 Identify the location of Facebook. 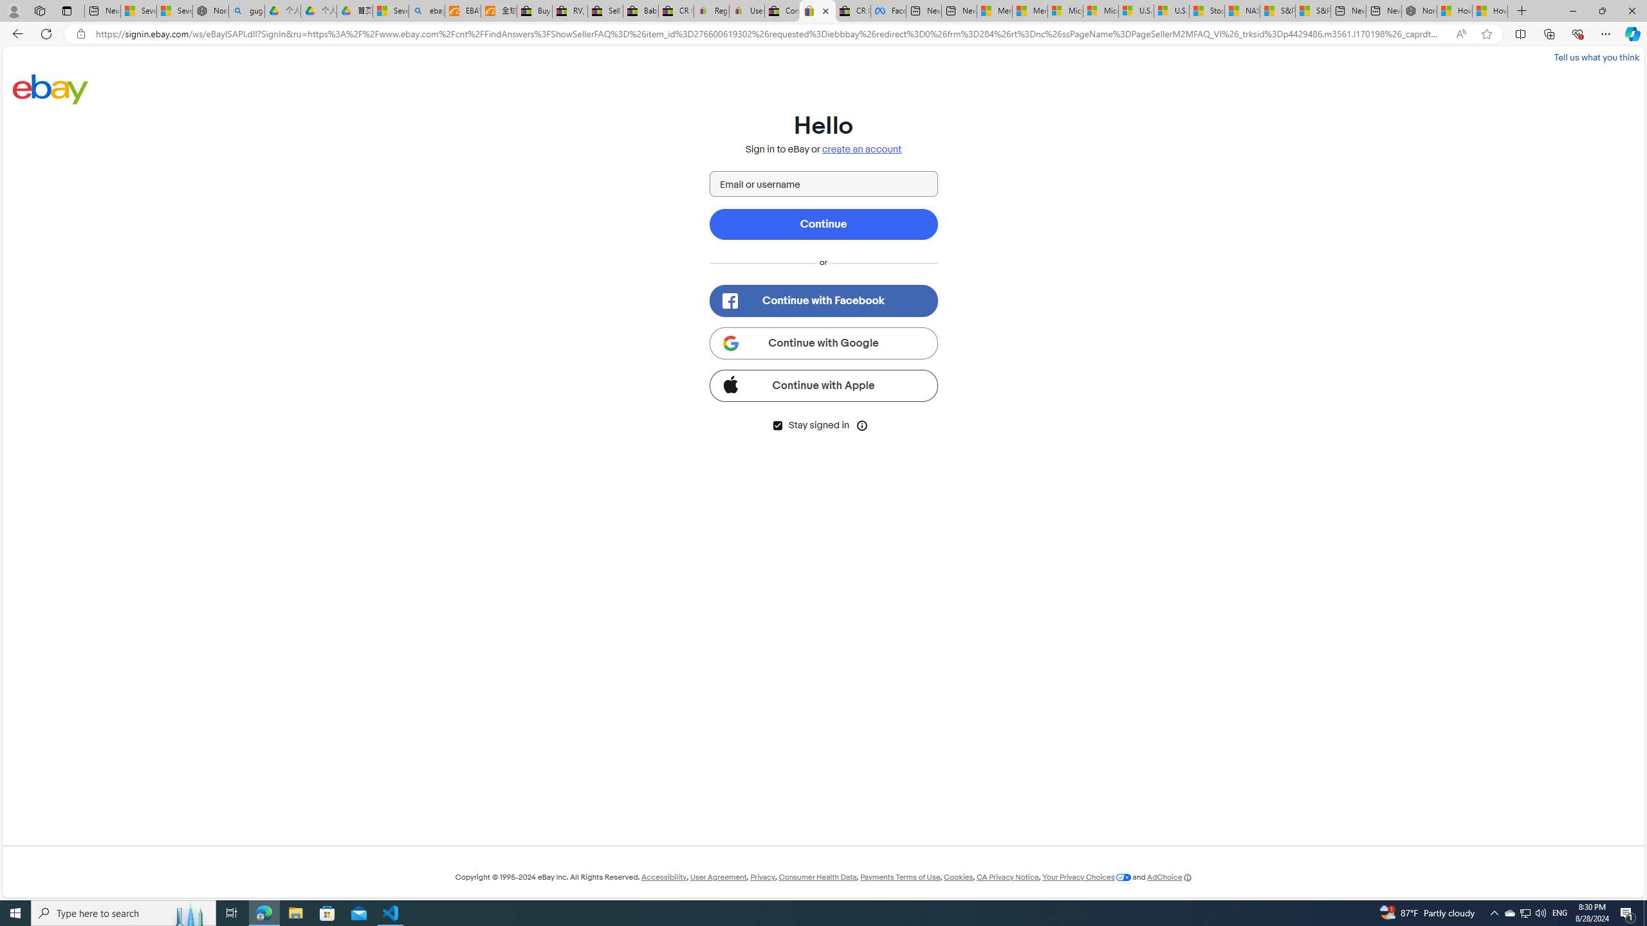
(888, 11).